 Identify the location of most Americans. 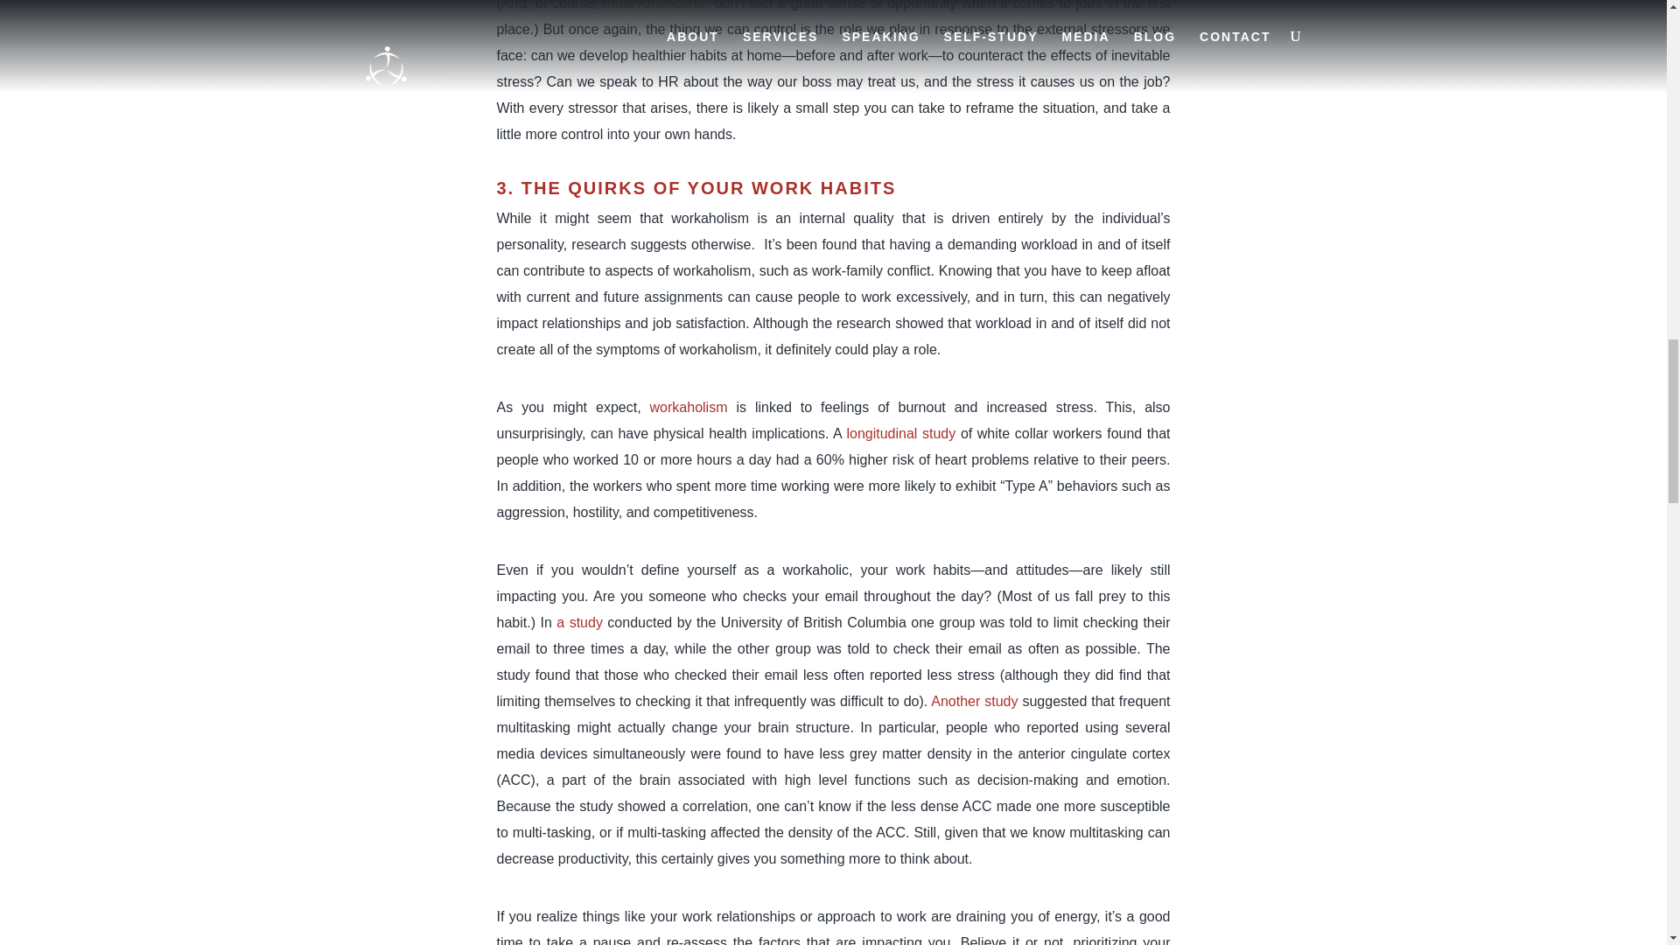
(653, 5).